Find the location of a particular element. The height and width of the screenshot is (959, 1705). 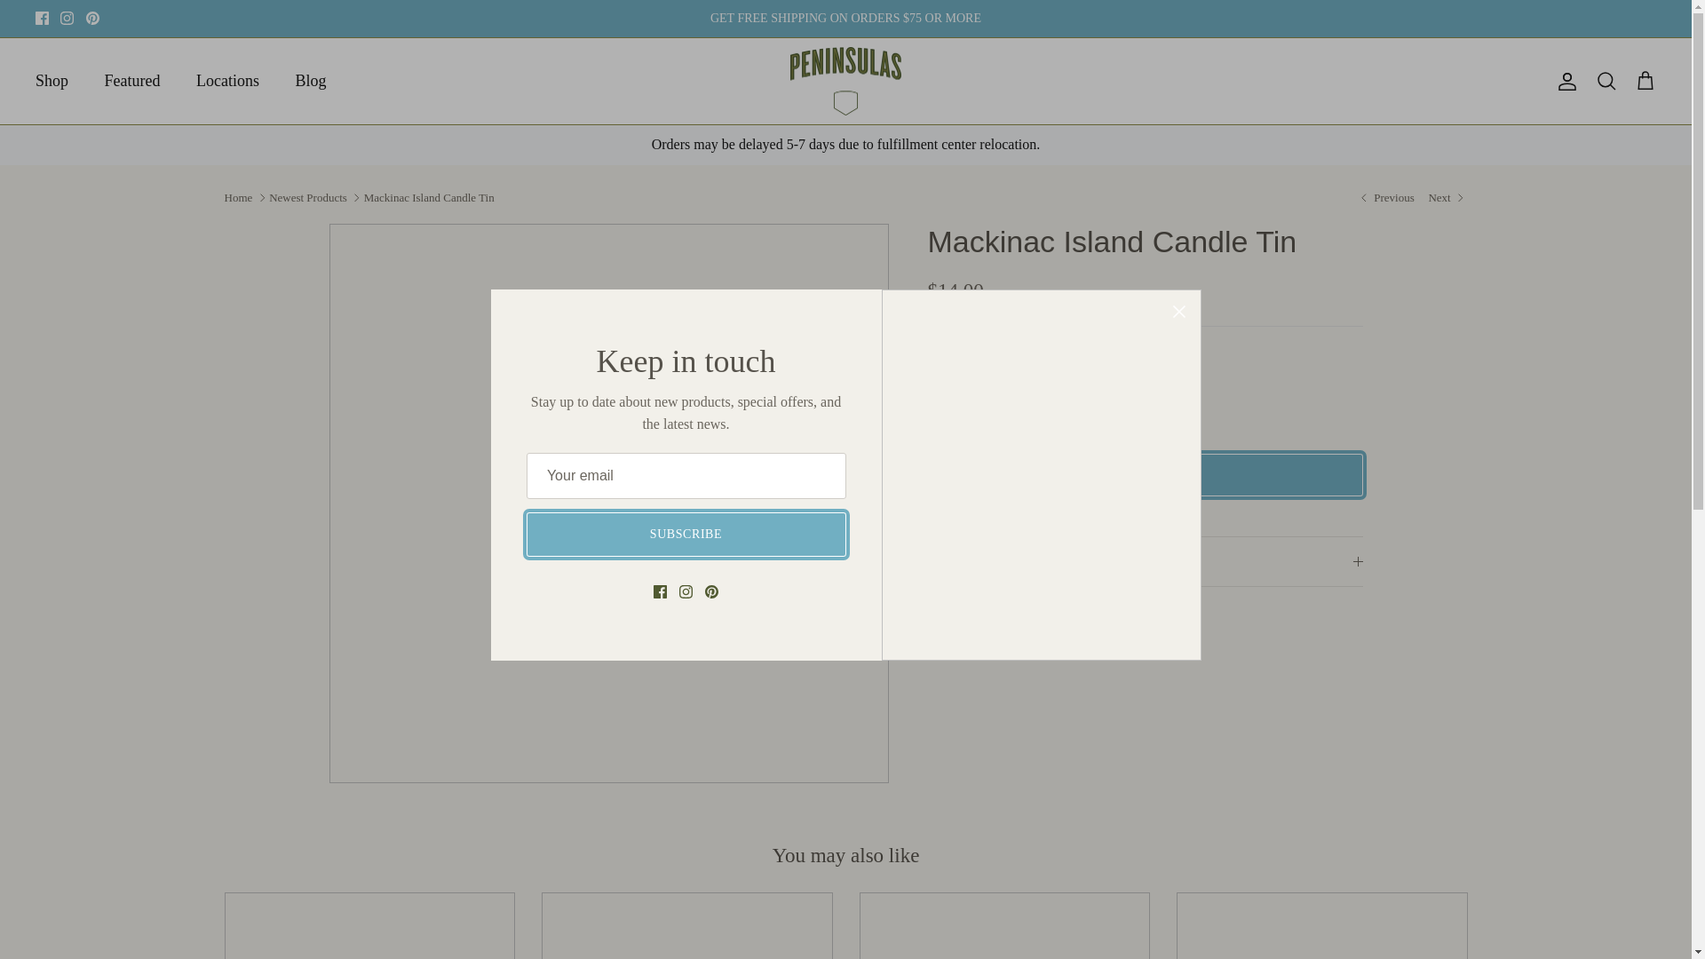

Pinterest is located at coordinates (1025, 645).